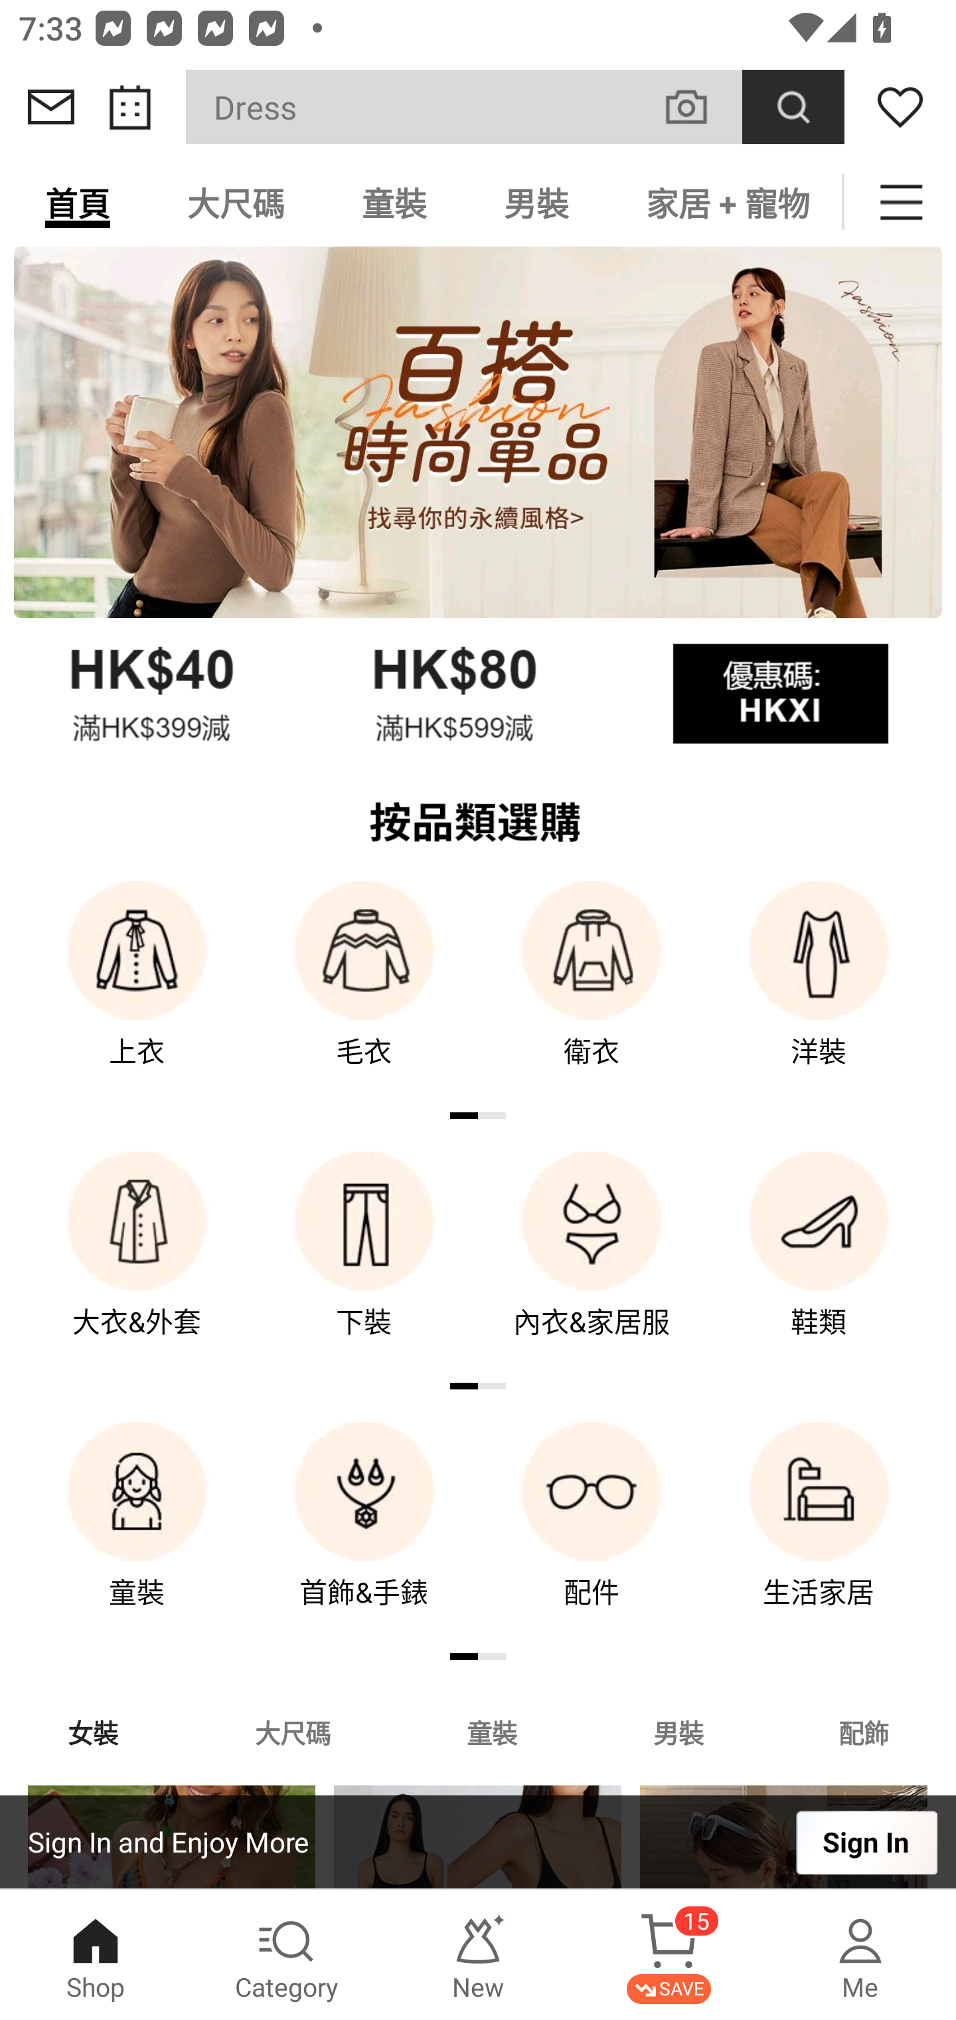 The height and width of the screenshot is (2020, 956). Describe the element at coordinates (287, 1955) in the screenshot. I see `Category` at that location.